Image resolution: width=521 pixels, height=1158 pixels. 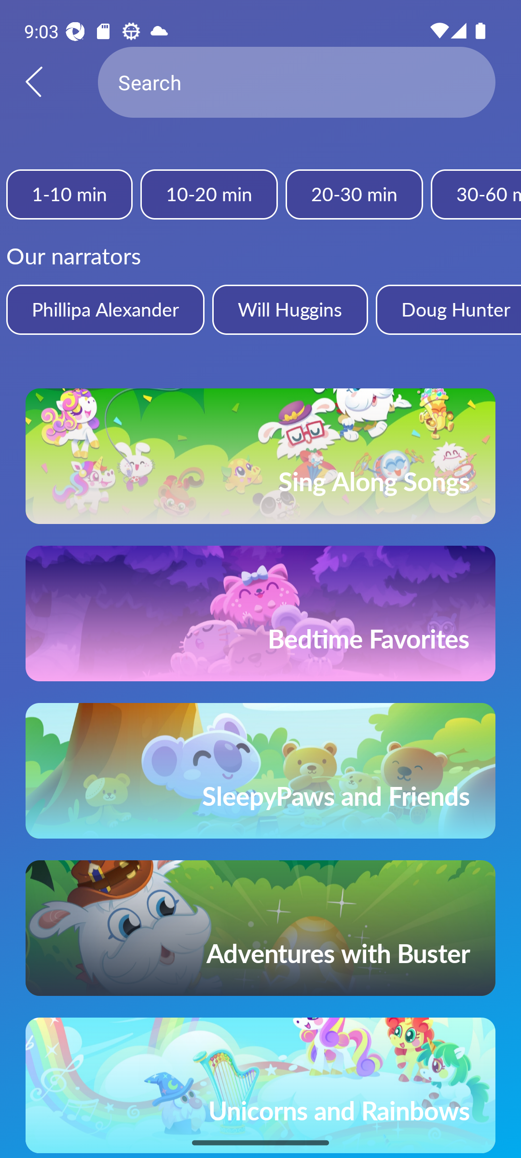 I want to click on 1-10 min, so click(x=69, y=194).